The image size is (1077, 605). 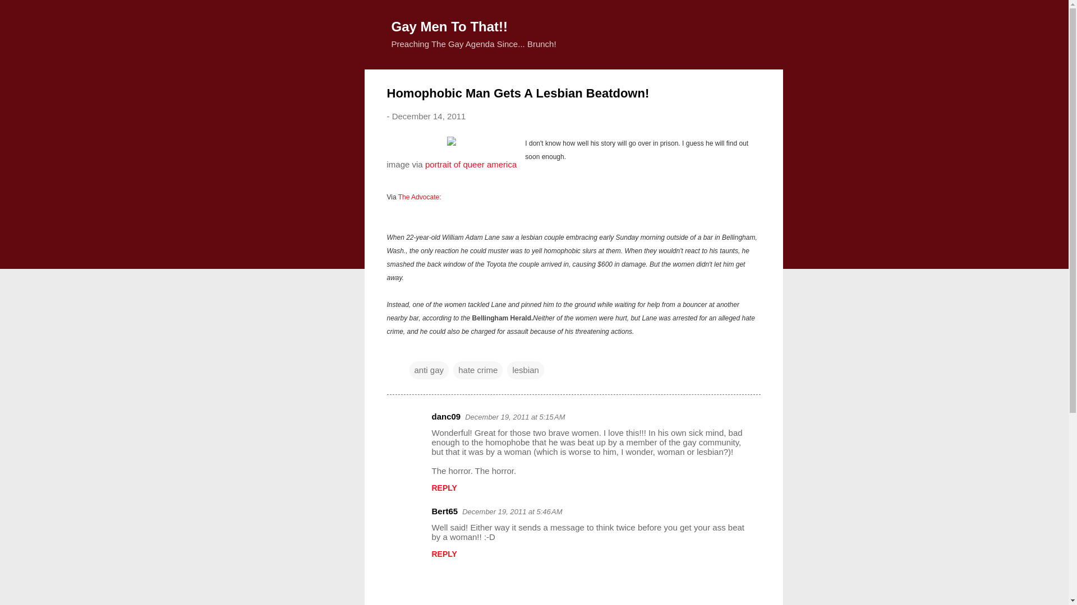 What do you see at coordinates (471, 164) in the screenshot?
I see `portrait of queer america` at bounding box center [471, 164].